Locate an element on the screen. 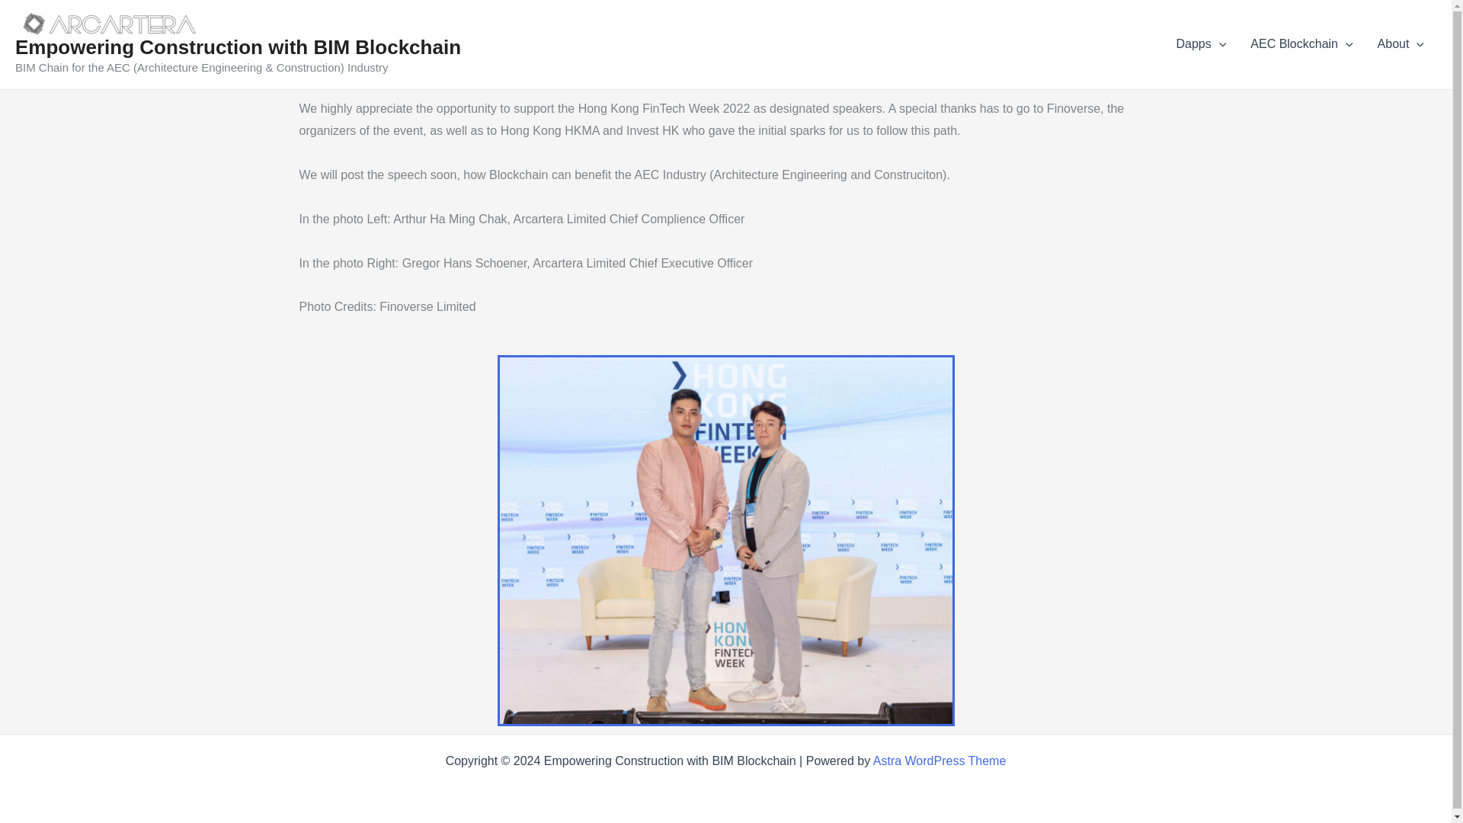 This screenshot has width=1463, height=823. AEC Blockchain is located at coordinates (1301, 44).